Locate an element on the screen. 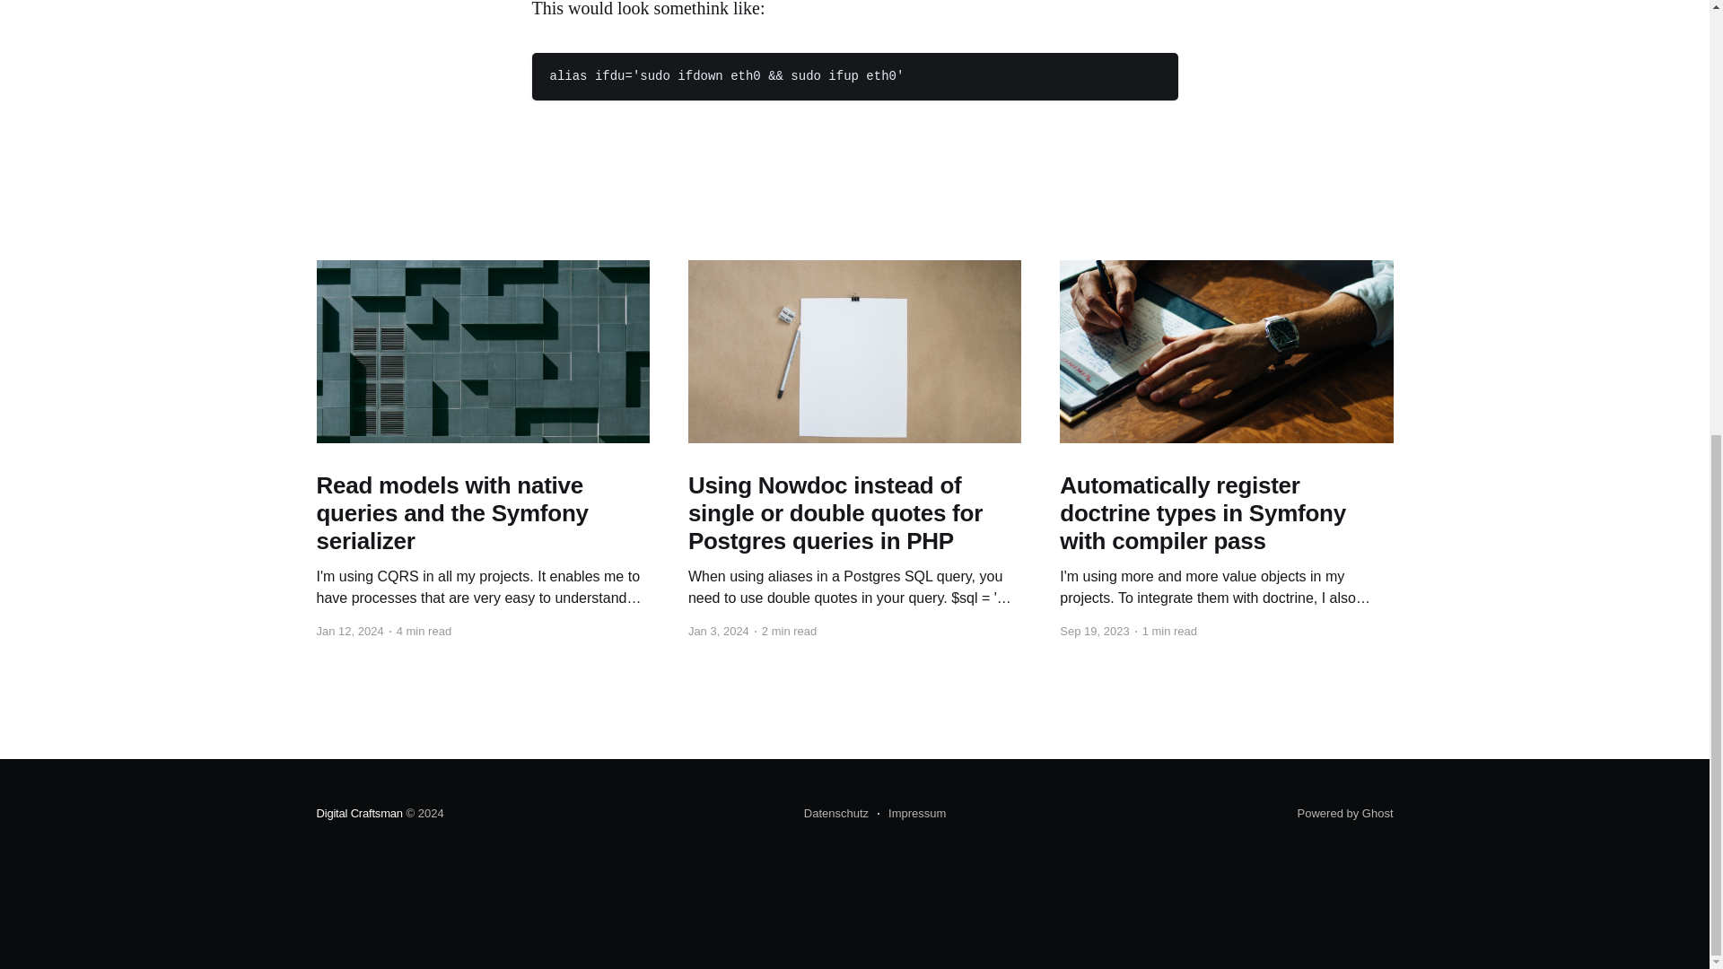 This screenshot has height=969, width=1723. Digital Craftsman is located at coordinates (358, 813).